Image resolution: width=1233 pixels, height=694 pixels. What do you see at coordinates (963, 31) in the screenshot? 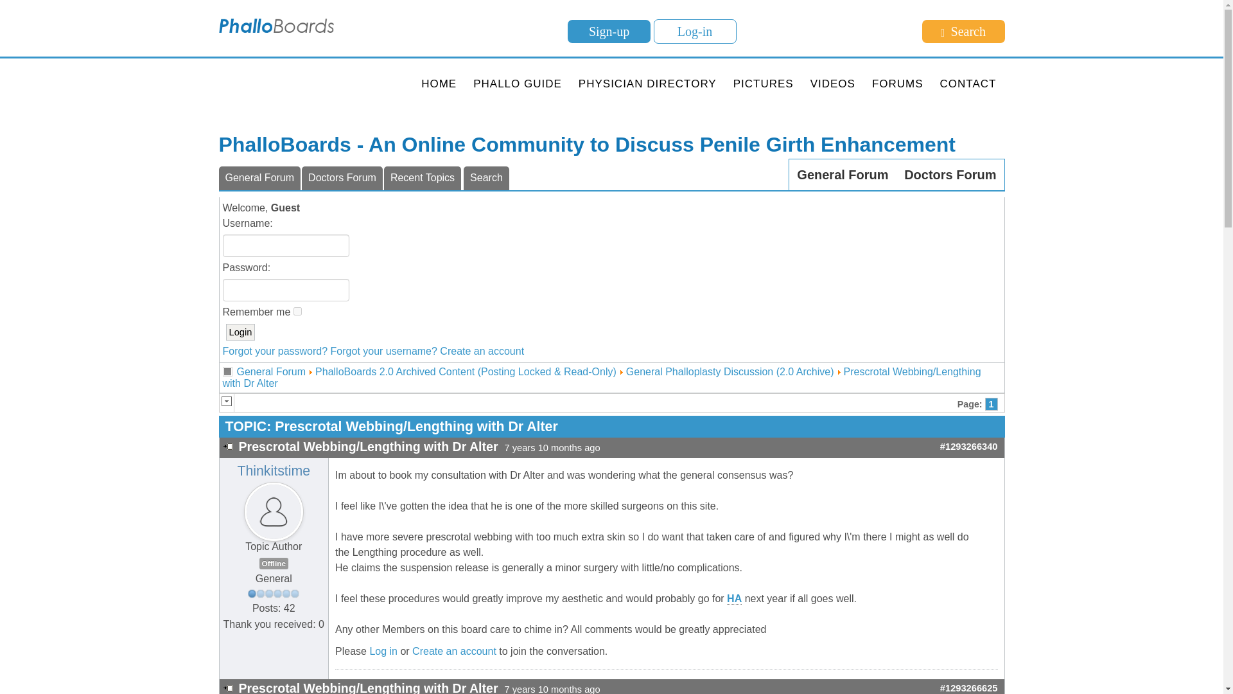
I see `  Search` at bounding box center [963, 31].